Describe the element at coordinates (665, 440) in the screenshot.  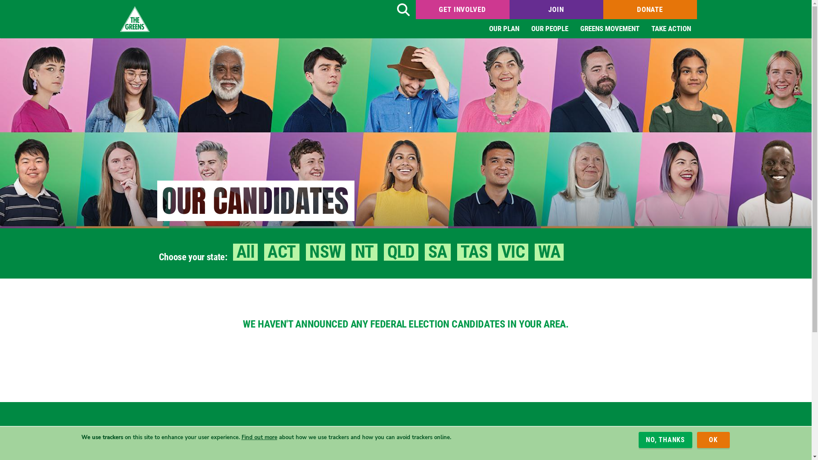
I see `NO, THANKS` at that location.